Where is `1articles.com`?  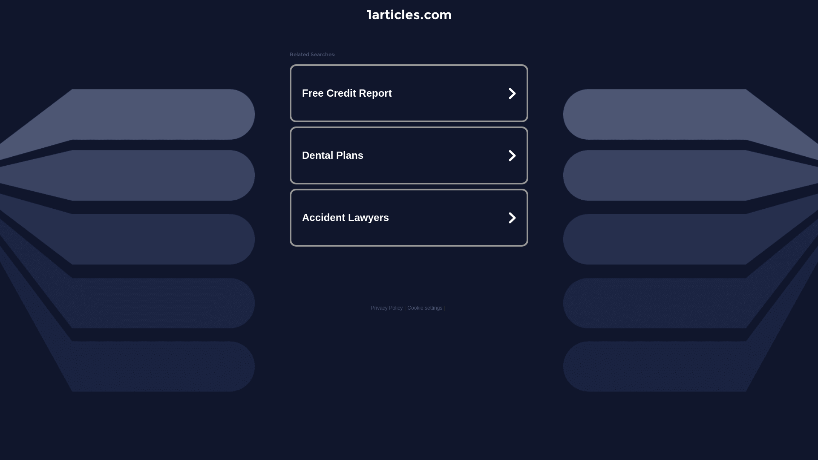 1articles.com is located at coordinates (409, 14).